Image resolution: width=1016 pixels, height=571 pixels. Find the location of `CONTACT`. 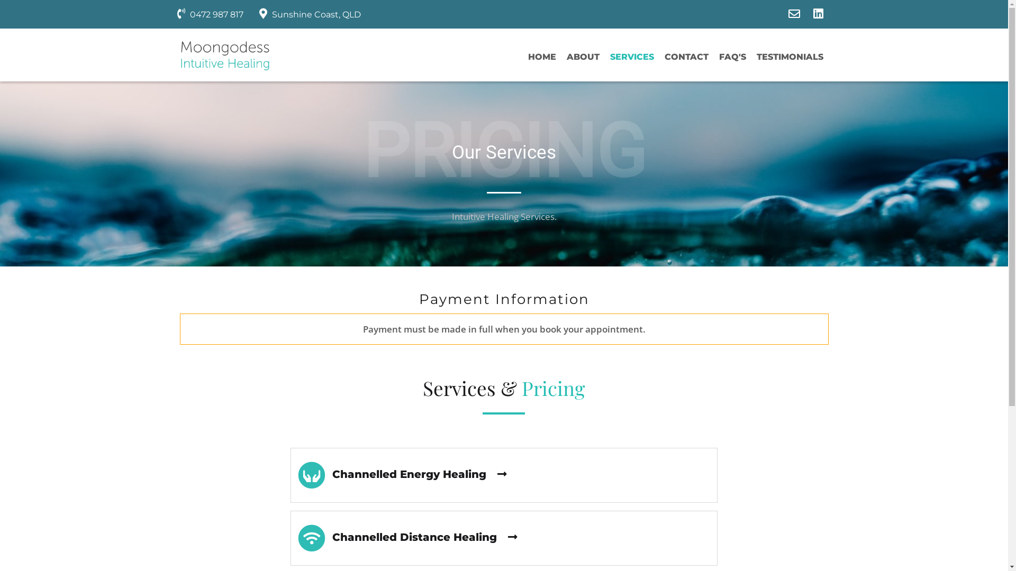

CONTACT is located at coordinates (687, 59).